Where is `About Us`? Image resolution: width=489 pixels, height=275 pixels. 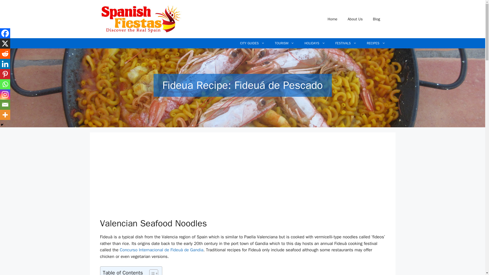 About Us is located at coordinates (355, 19).